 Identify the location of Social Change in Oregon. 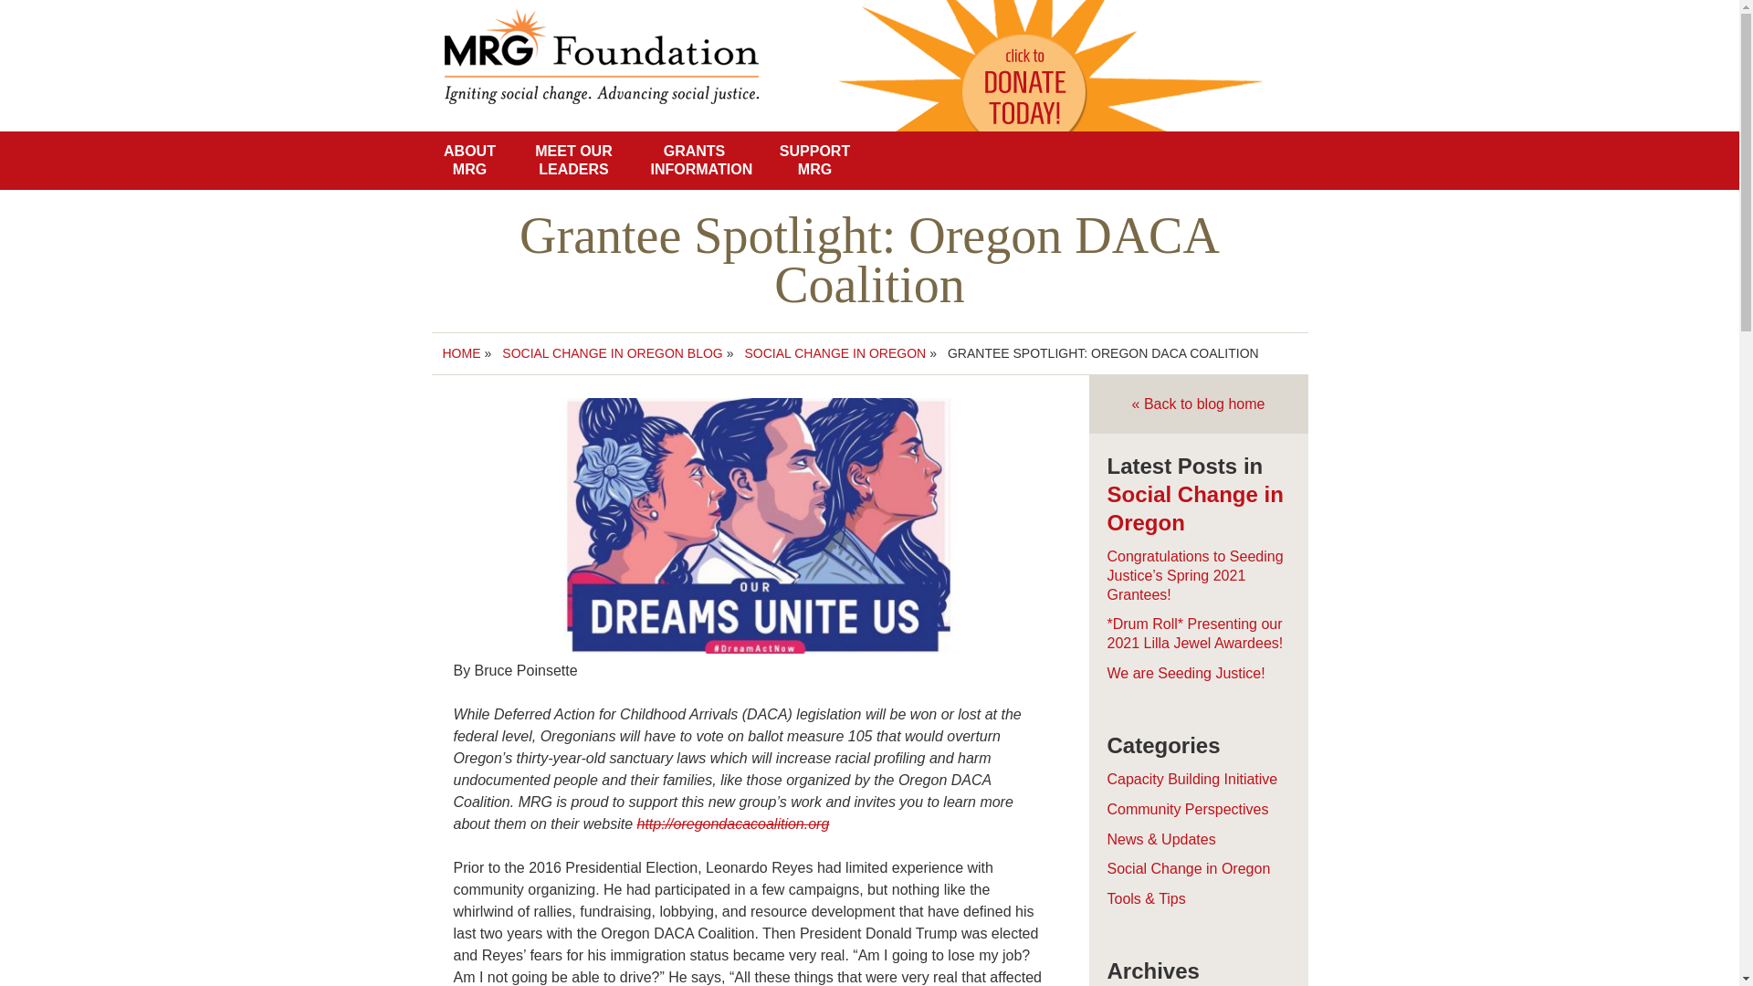
(1194, 509).